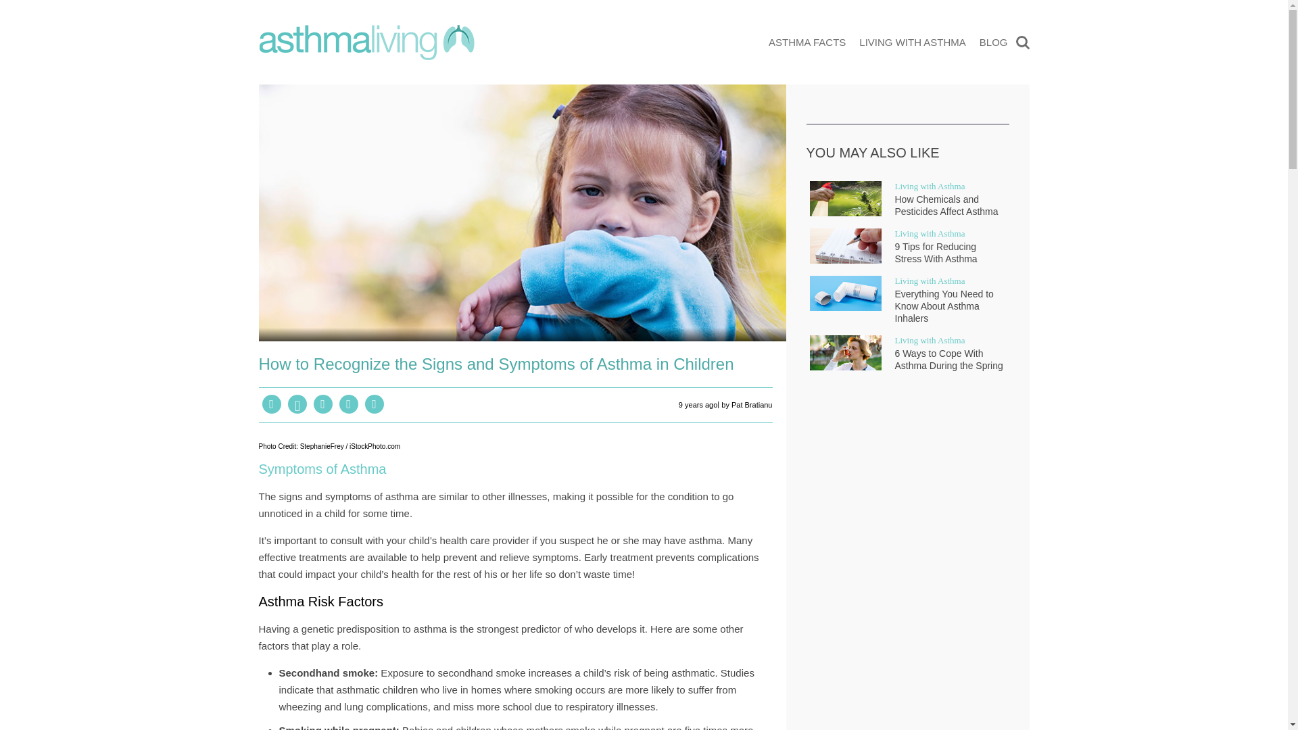  I want to click on ASTHMA FACTS, so click(807, 42).